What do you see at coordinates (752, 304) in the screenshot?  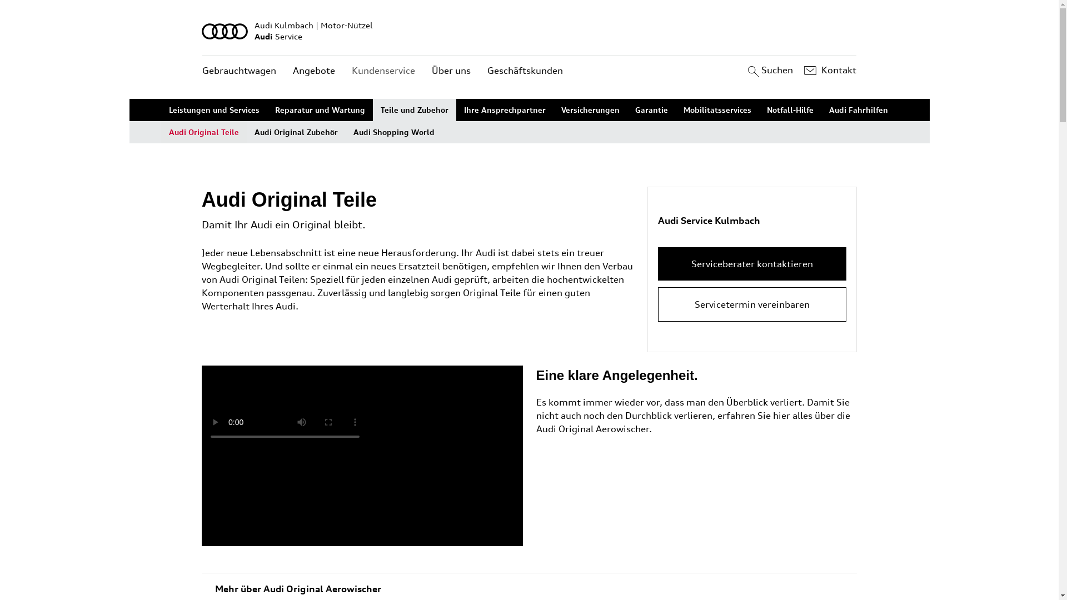 I see `Servicetermin vereinbaren` at bounding box center [752, 304].